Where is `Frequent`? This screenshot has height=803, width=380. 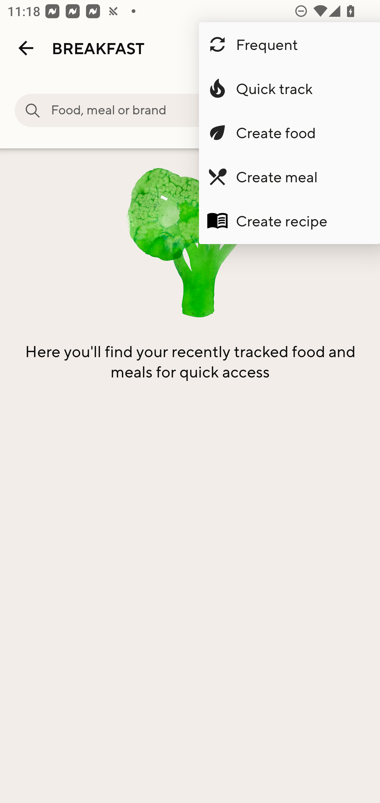
Frequent is located at coordinates (289, 44).